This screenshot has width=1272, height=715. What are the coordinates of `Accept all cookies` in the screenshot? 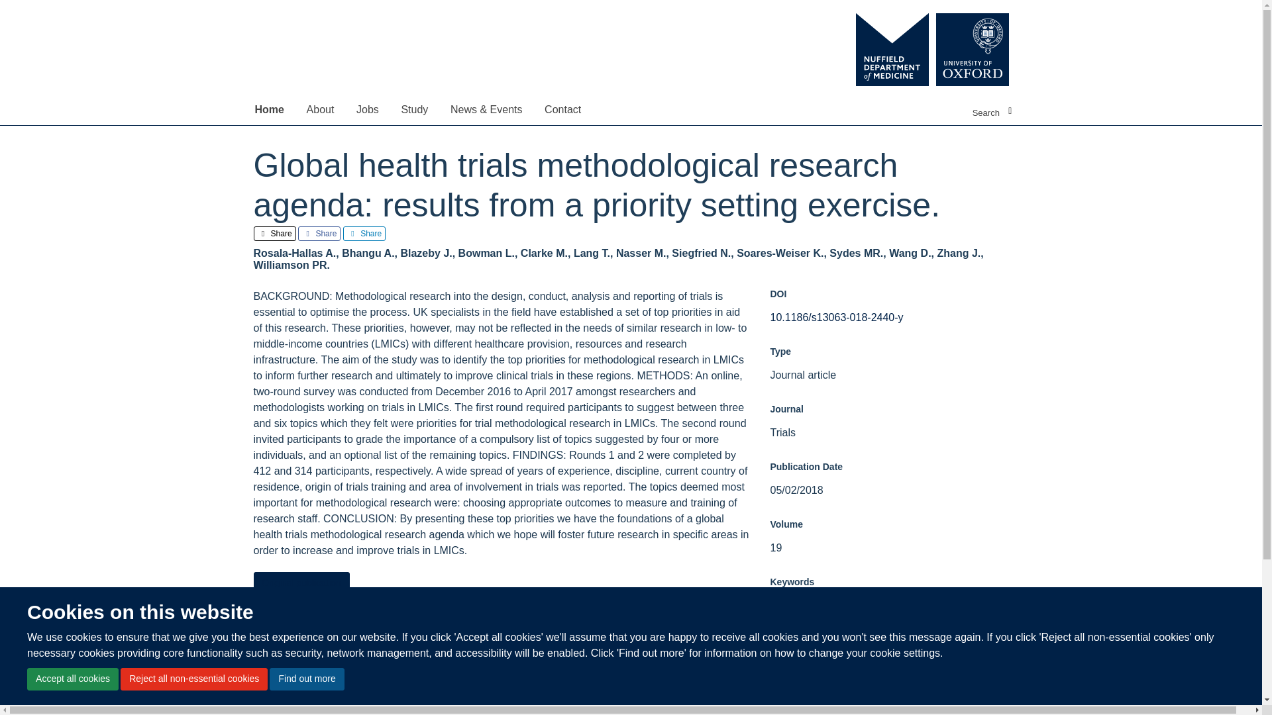 It's located at (72, 679).